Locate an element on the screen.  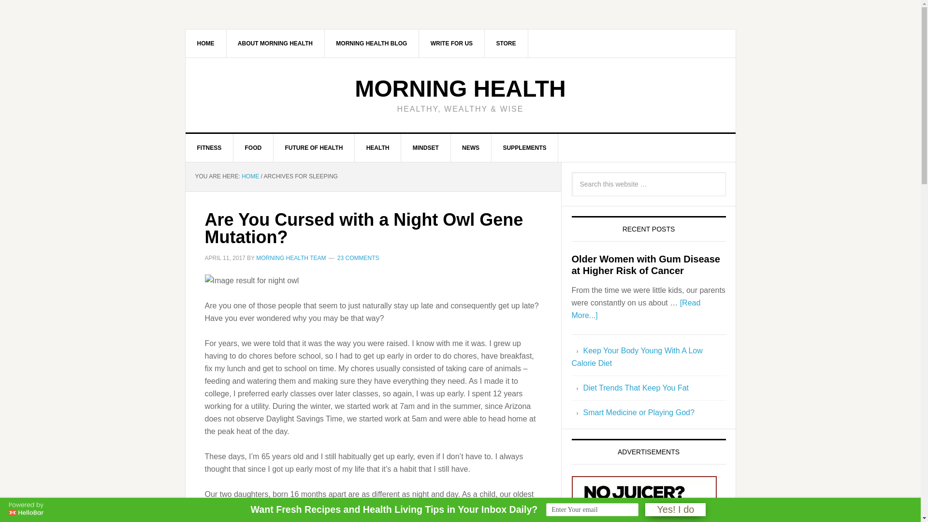
NEWS is located at coordinates (471, 147).